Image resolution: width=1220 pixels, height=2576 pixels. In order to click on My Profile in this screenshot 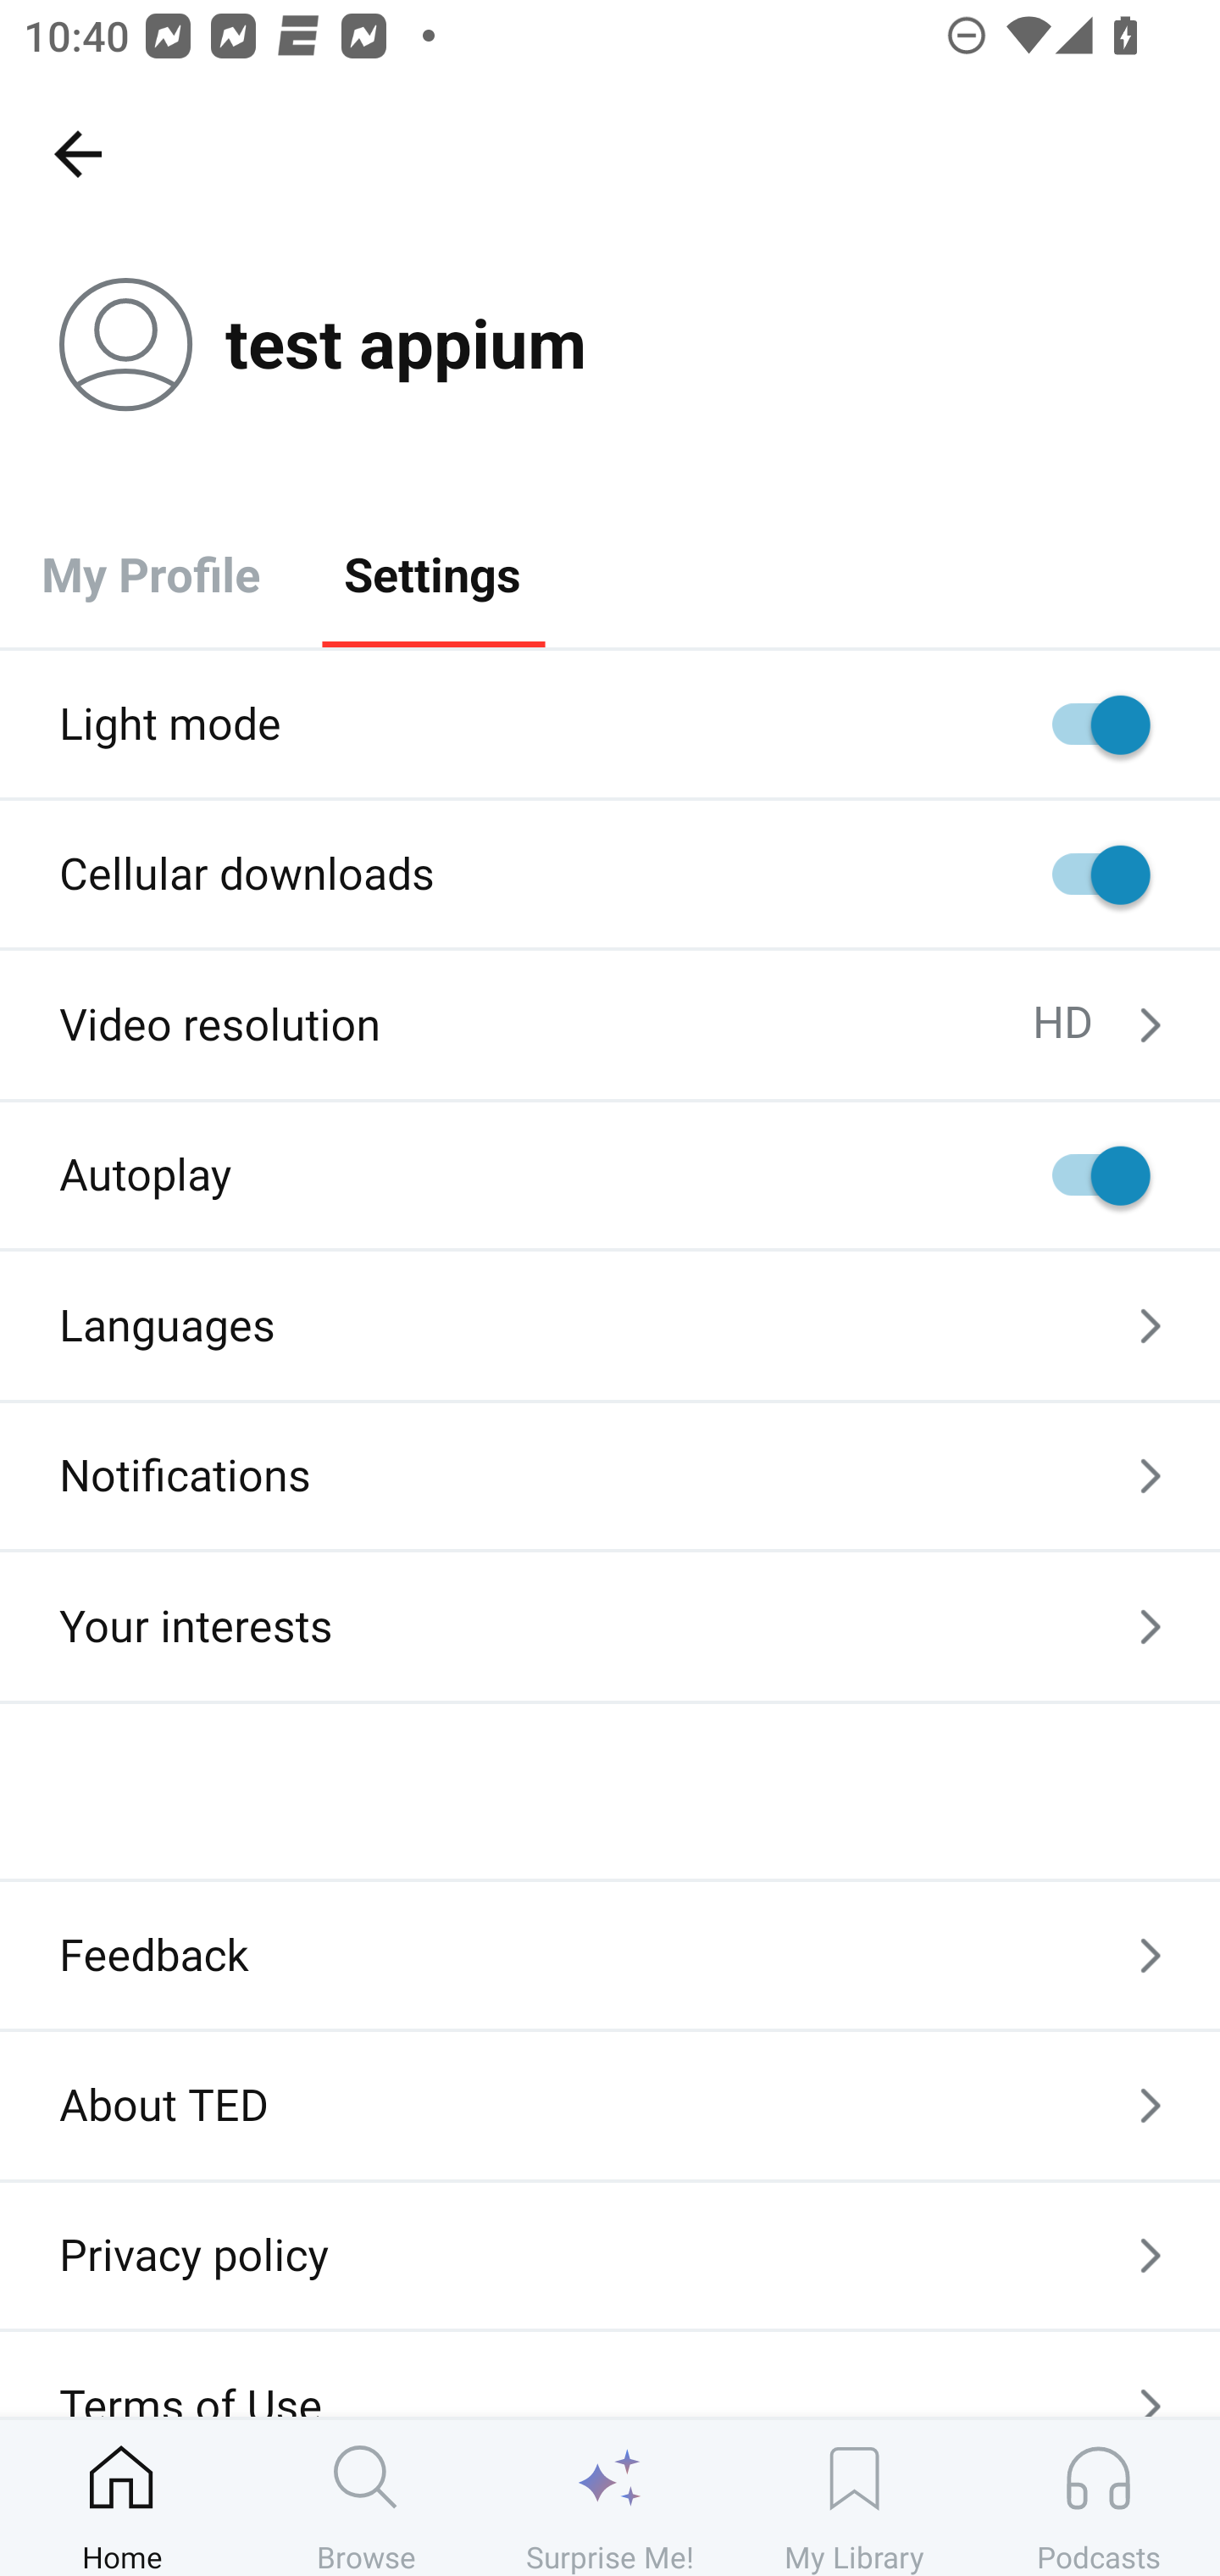, I will do `click(151, 573)`.